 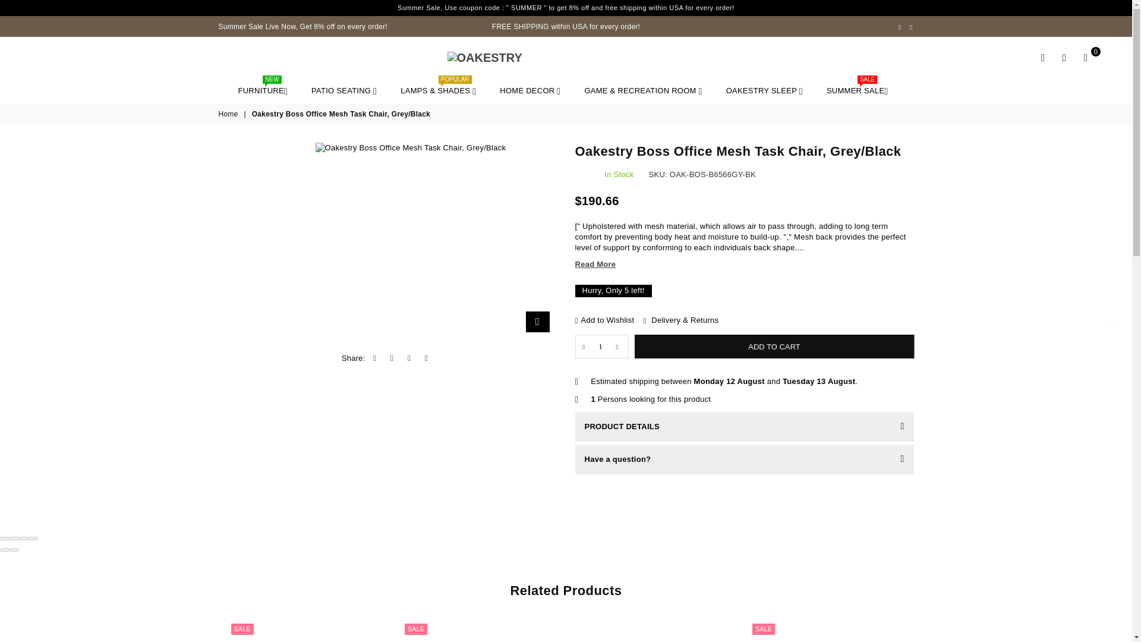 I want to click on Share on Facebook, so click(x=376, y=358).